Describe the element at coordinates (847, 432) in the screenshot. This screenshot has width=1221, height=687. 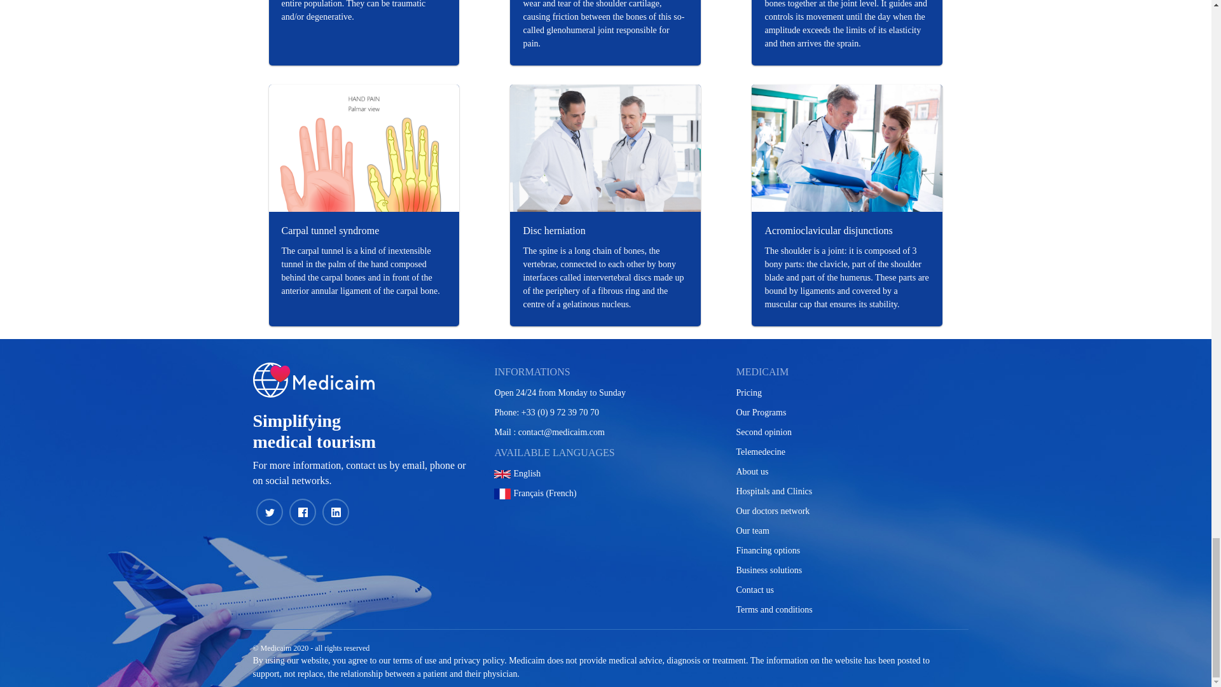
I see `Second opinion` at that location.